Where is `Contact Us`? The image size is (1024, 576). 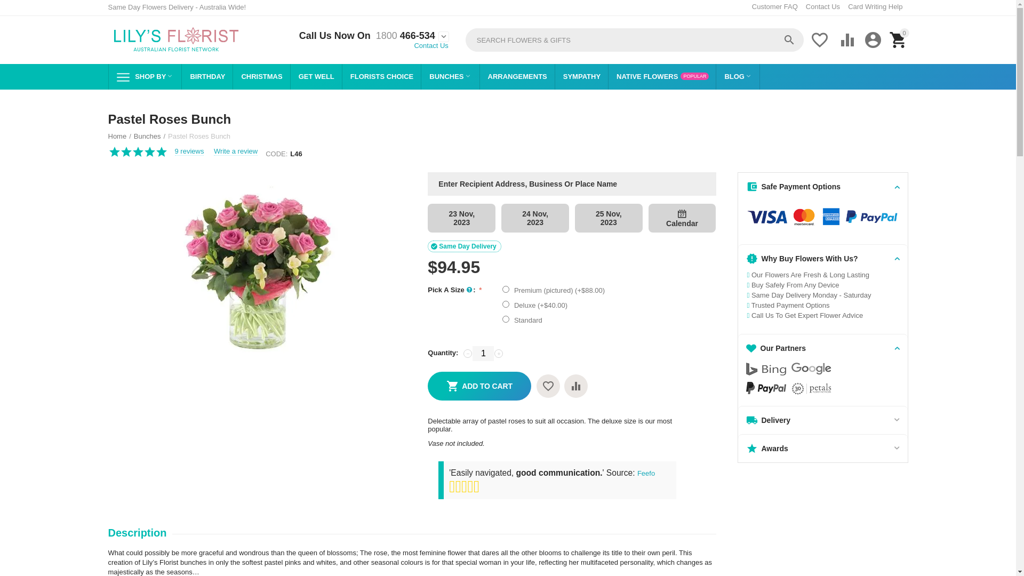 Contact Us is located at coordinates (823, 6).